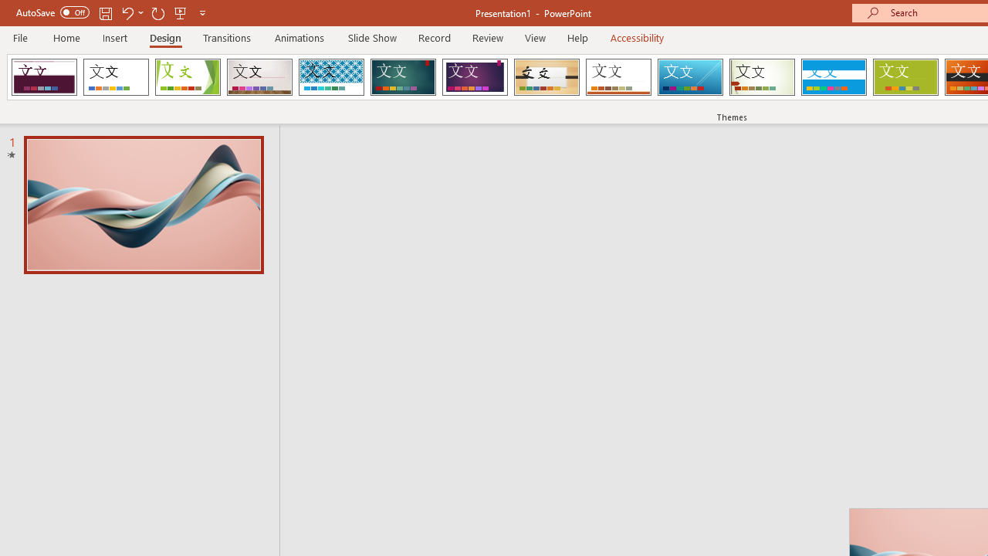 The width and height of the screenshot is (988, 556). What do you see at coordinates (403, 77) in the screenshot?
I see `Ion` at bounding box center [403, 77].